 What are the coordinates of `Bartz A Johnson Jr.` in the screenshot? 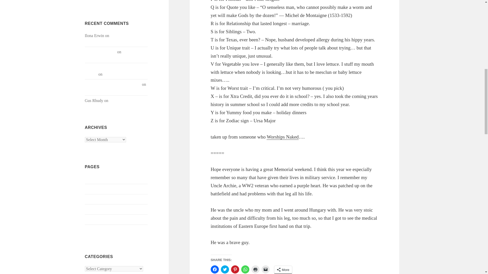 It's located at (101, 52).